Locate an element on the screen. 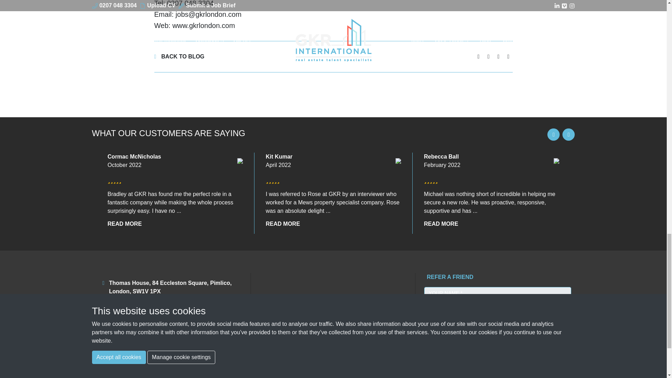  1 is located at coordinates (426, 363).